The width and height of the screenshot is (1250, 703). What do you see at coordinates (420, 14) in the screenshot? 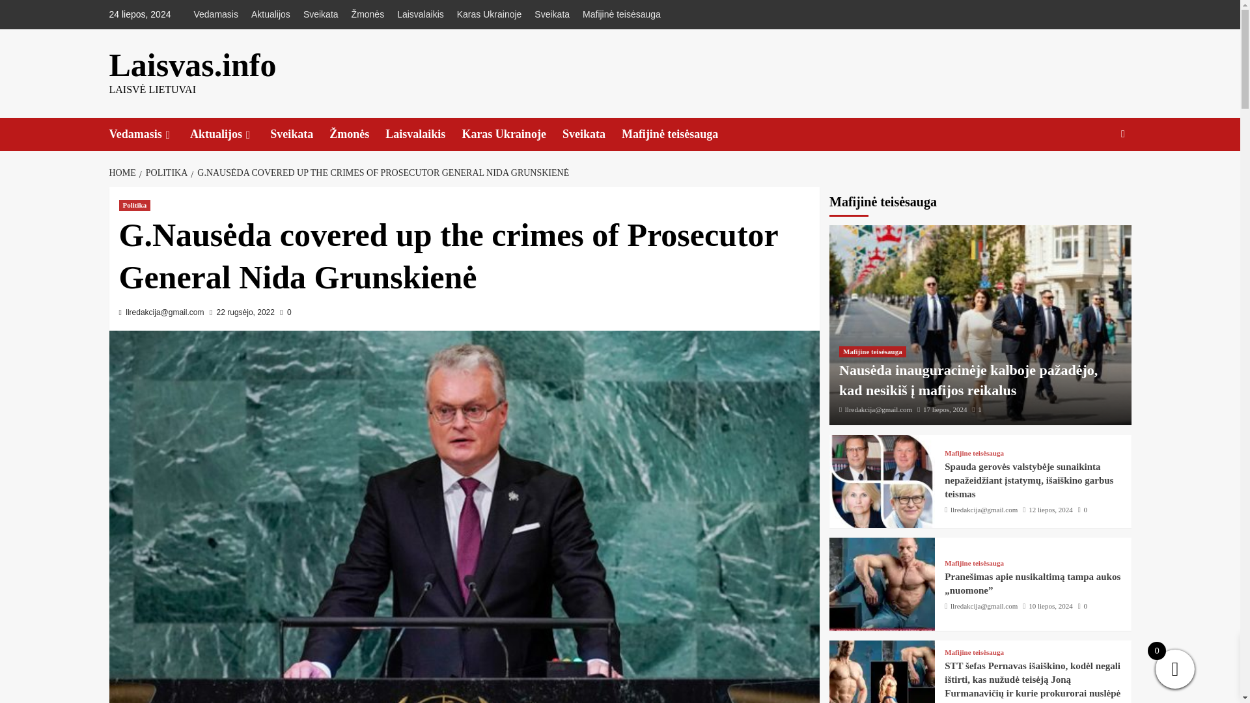
I see `Laisvalaikis` at bounding box center [420, 14].